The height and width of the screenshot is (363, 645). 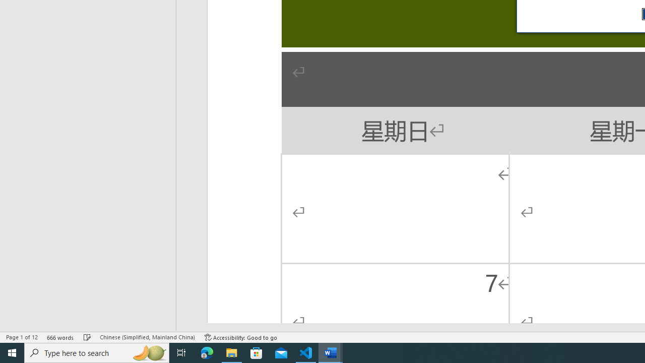 What do you see at coordinates (256, 353) in the screenshot?
I see `Microsoft Store` at bounding box center [256, 353].